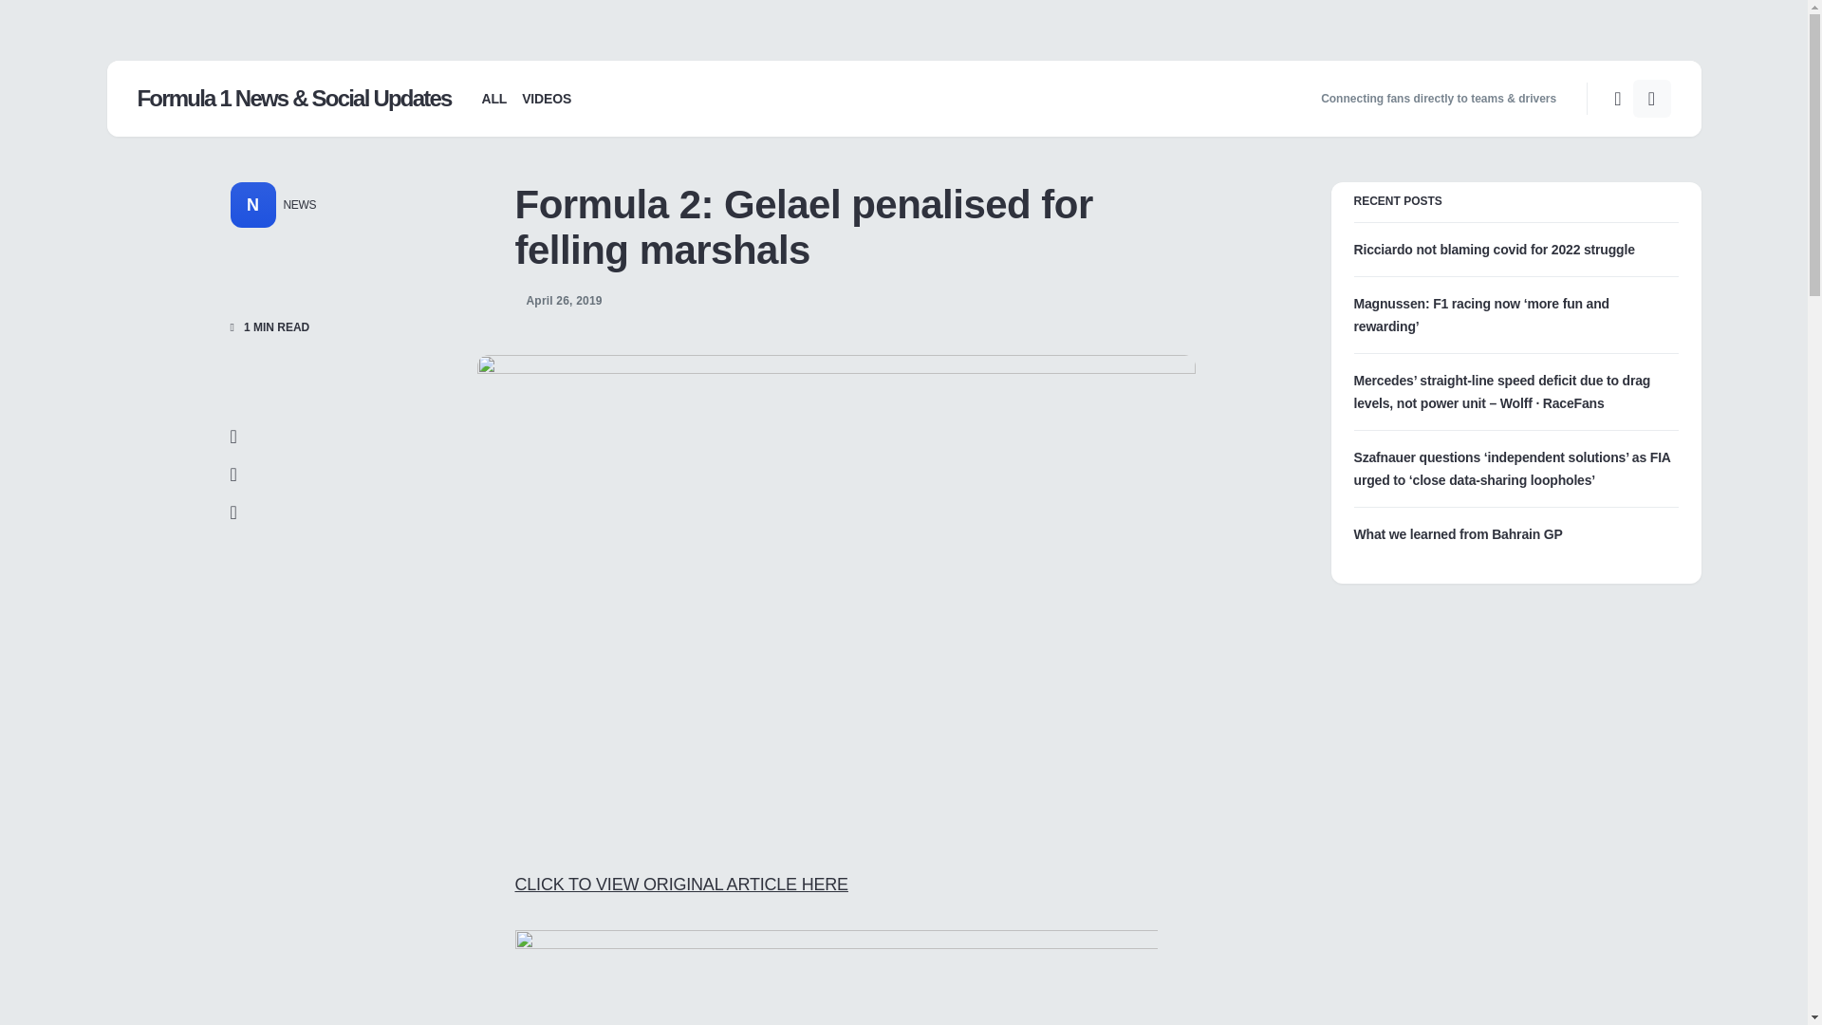  I want to click on NEWS, so click(294, 205).